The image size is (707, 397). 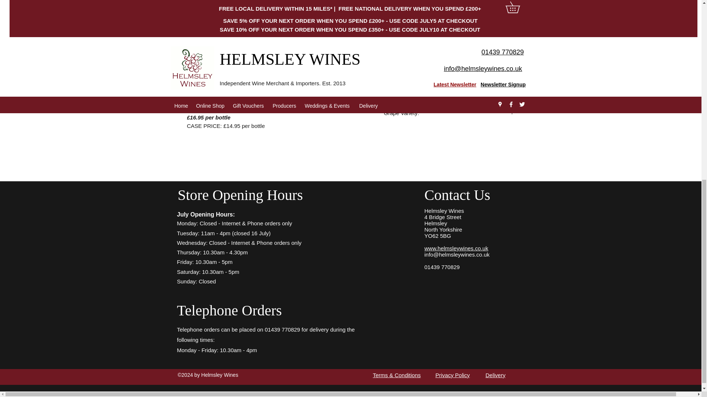 What do you see at coordinates (452, 375) in the screenshot?
I see `Privacy Policy` at bounding box center [452, 375].